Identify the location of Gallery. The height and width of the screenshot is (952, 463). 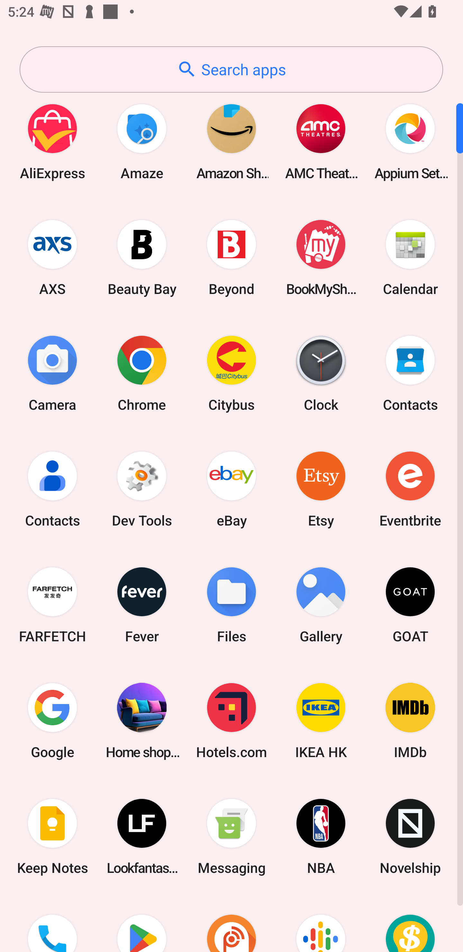
(321, 605).